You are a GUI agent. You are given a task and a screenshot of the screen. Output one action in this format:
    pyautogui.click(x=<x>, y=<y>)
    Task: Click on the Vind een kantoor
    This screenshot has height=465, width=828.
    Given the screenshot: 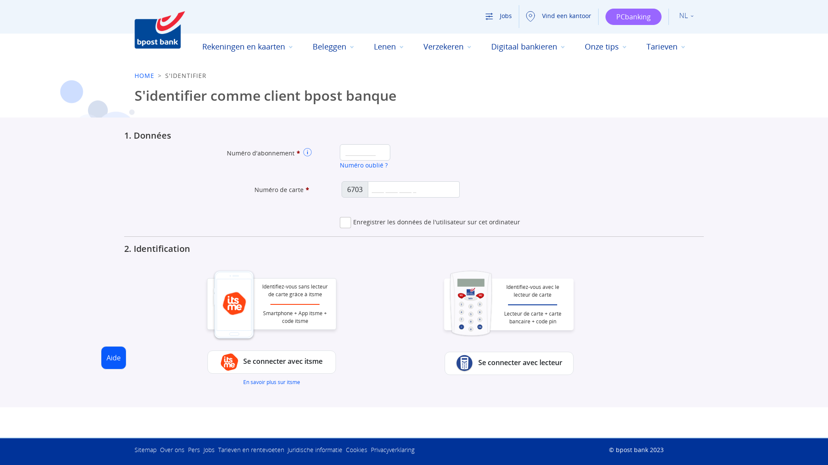 What is the action you would take?
    pyautogui.click(x=555, y=15)
    